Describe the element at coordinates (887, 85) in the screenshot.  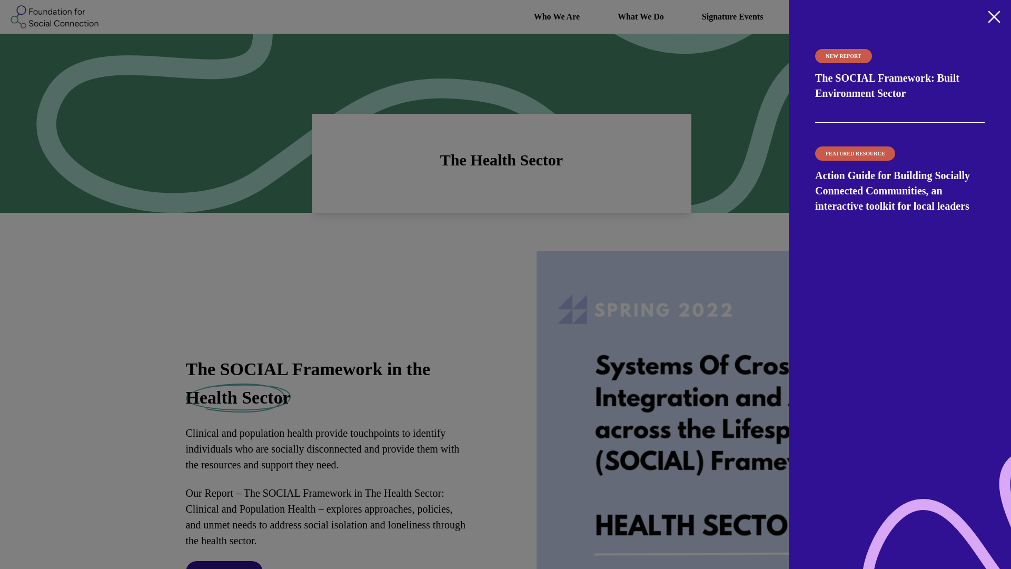
I see `The SOCIAL Framework: Built Environment Sector` at that location.